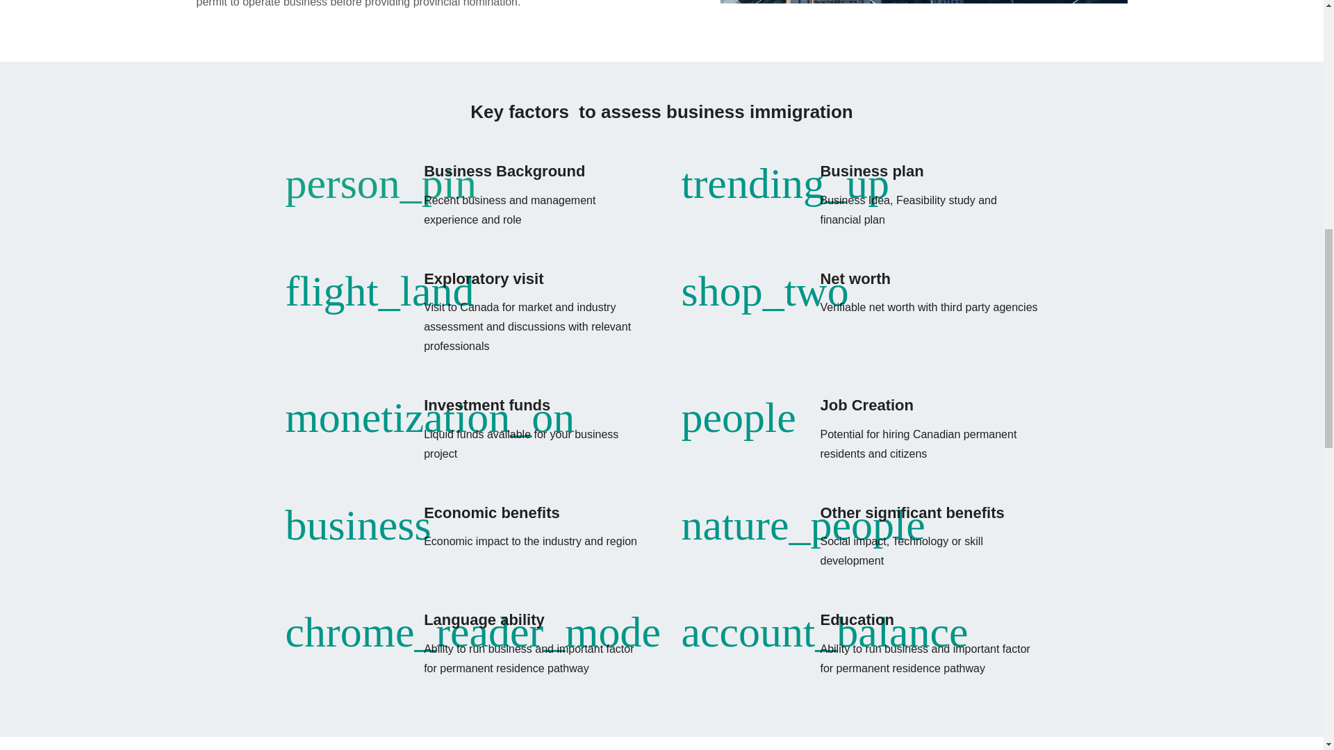  Describe the element at coordinates (802, 535) in the screenshot. I see `icon` at that location.